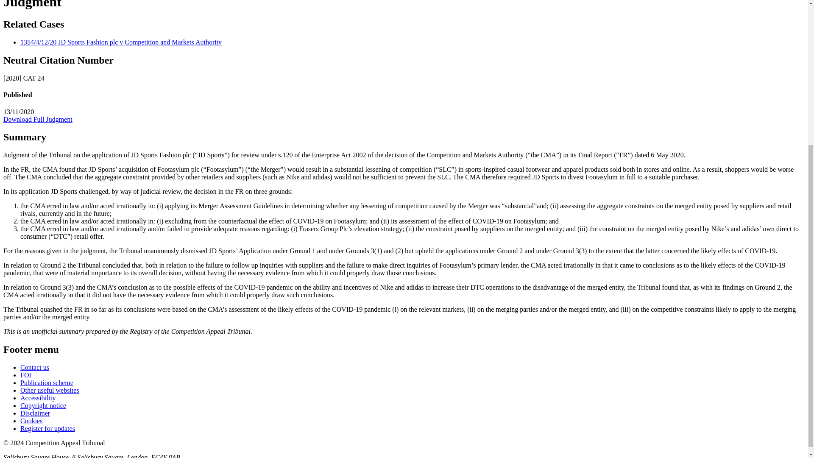  I want to click on Other useful websites, so click(50, 390).